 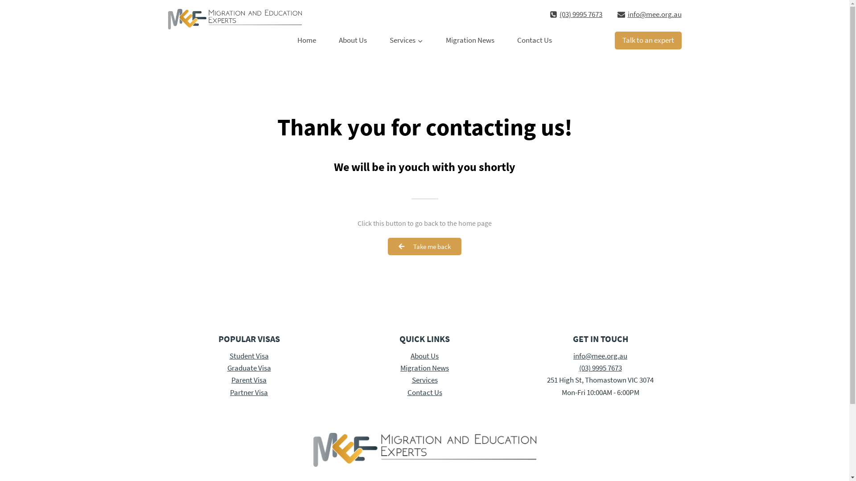 What do you see at coordinates (534, 41) in the screenshot?
I see `Contact Us` at bounding box center [534, 41].